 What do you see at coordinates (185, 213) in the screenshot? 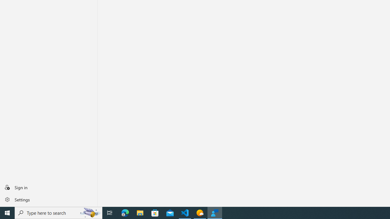
I see `Visual Studio Code - 1 running window` at bounding box center [185, 213].